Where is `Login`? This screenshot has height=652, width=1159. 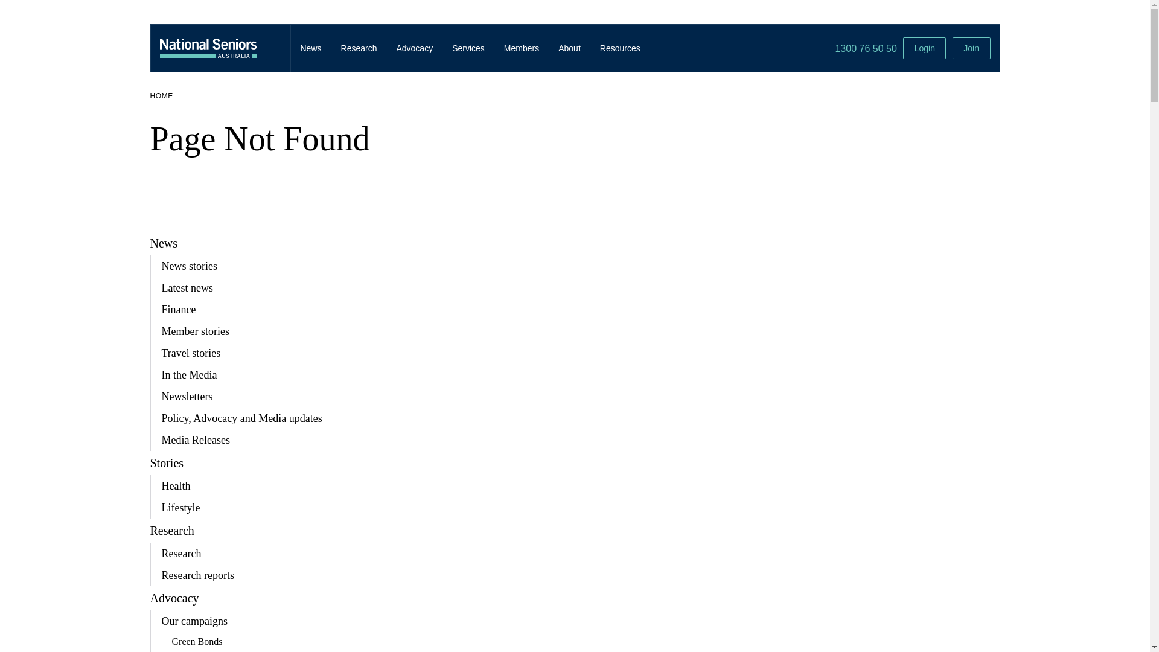 Login is located at coordinates (925, 48).